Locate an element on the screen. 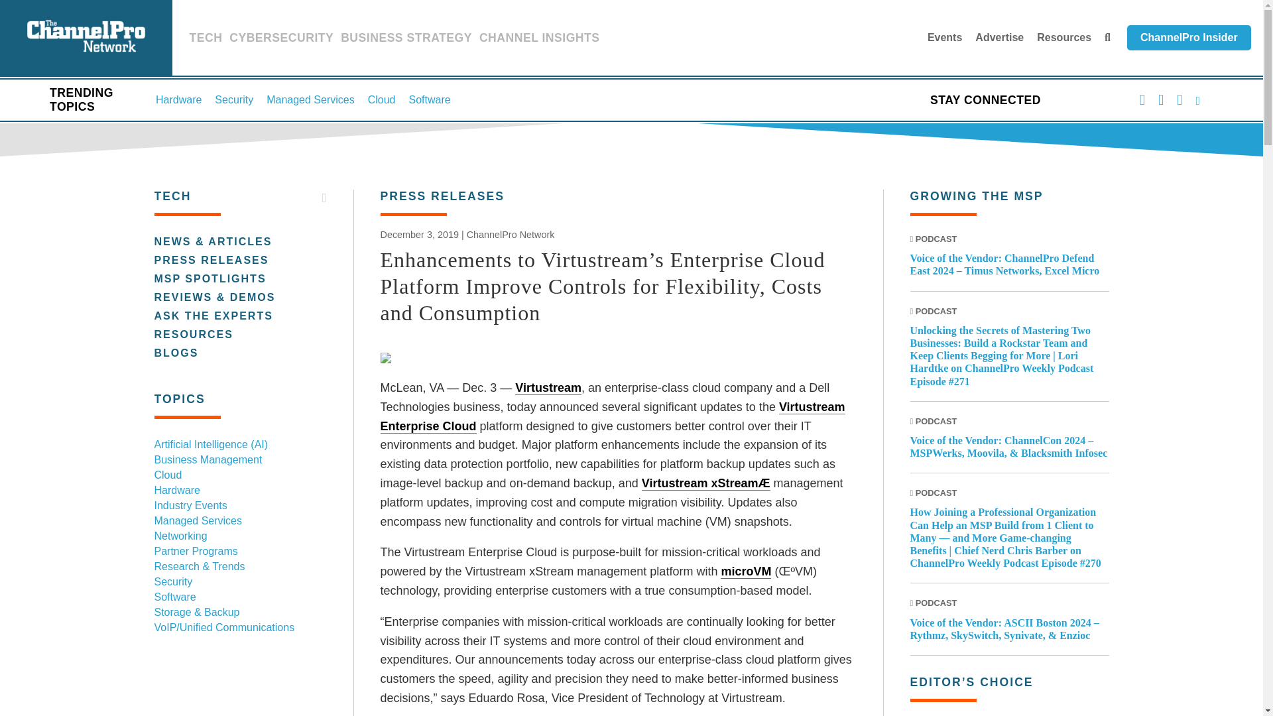  CHANNEL INSIGHTS is located at coordinates (539, 40).